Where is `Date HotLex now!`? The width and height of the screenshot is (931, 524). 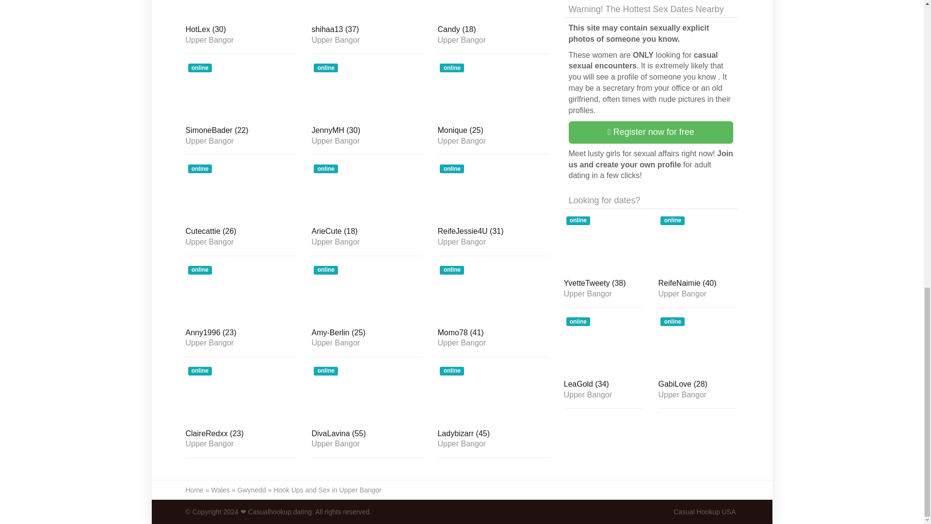
Date HotLex now! is located at coordinates (241, 30).